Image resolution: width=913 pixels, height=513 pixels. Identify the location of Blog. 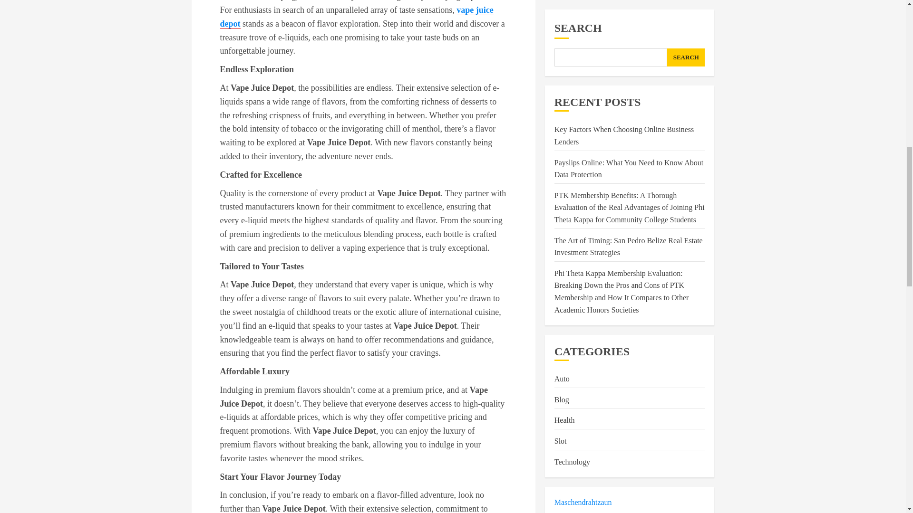
(561, 43).